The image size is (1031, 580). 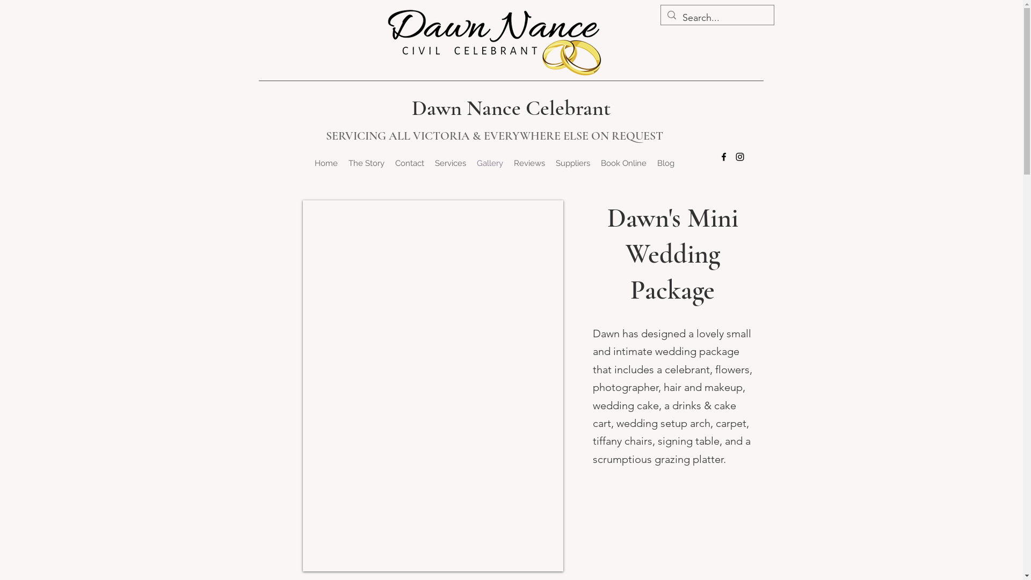 What do you see at coordinates (572, 163) in the screenshot?
I see `Suppliers` at bounding box center [572, 163].